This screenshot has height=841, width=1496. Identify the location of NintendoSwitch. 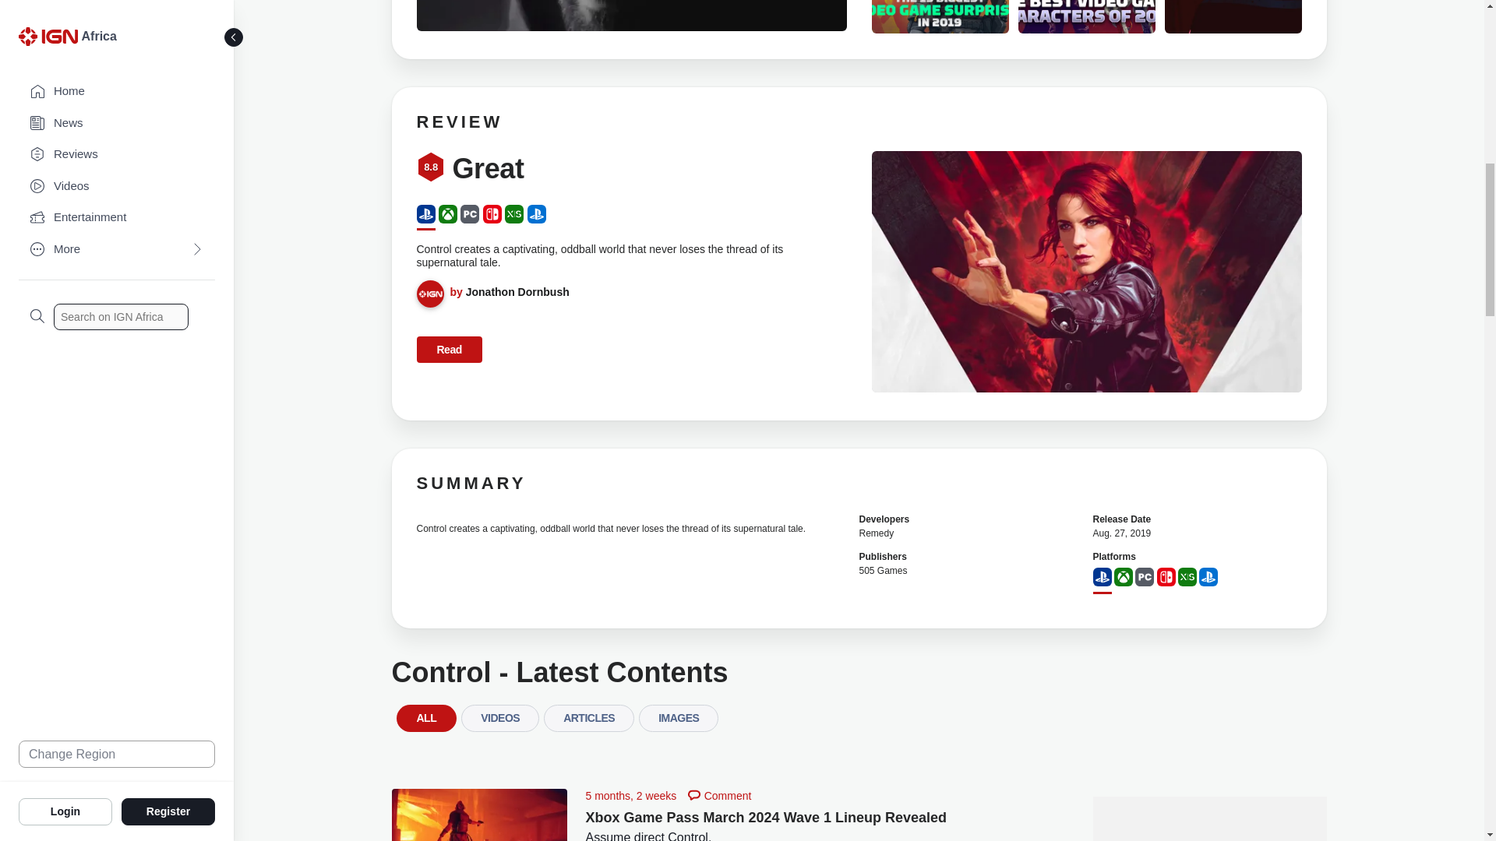
(492, 214).